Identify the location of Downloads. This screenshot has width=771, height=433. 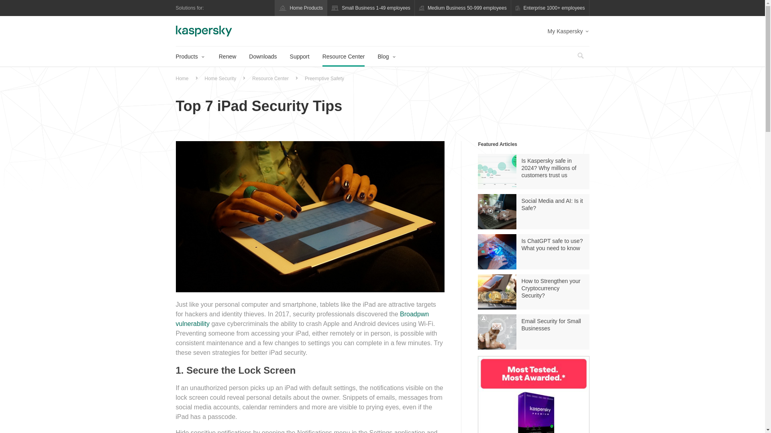
(263, 56).